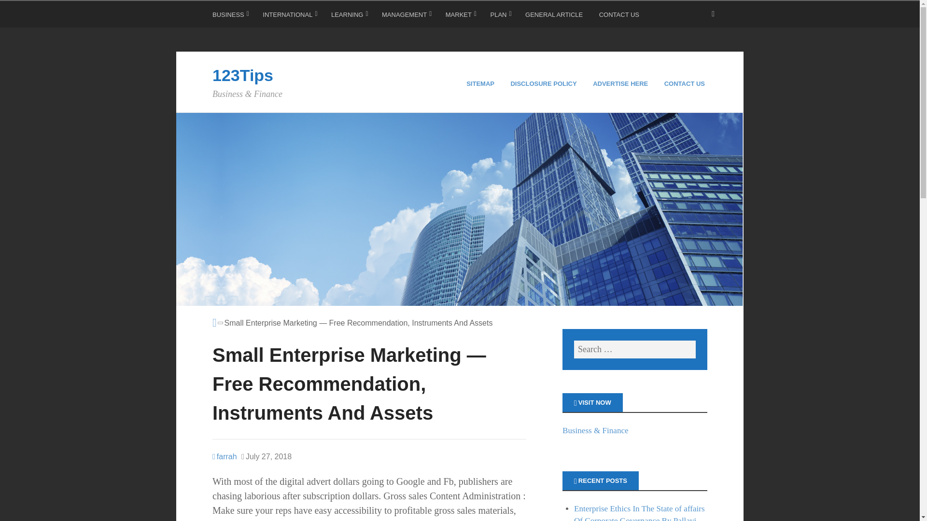 This screenshot has width=927, height=521. What do you see at coordinates (407, 16) in the screenshot?
I see `MANAGEMENT` at bounding box center [407, 16].